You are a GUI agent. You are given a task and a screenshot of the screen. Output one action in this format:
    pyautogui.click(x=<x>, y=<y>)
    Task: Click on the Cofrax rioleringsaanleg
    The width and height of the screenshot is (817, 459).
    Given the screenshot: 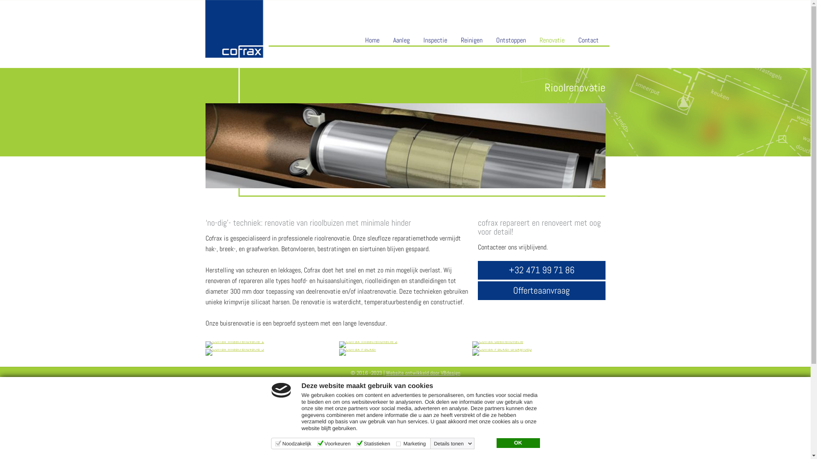 What is the action you would take?
    pyautogui.click(x=405, y=146)
    